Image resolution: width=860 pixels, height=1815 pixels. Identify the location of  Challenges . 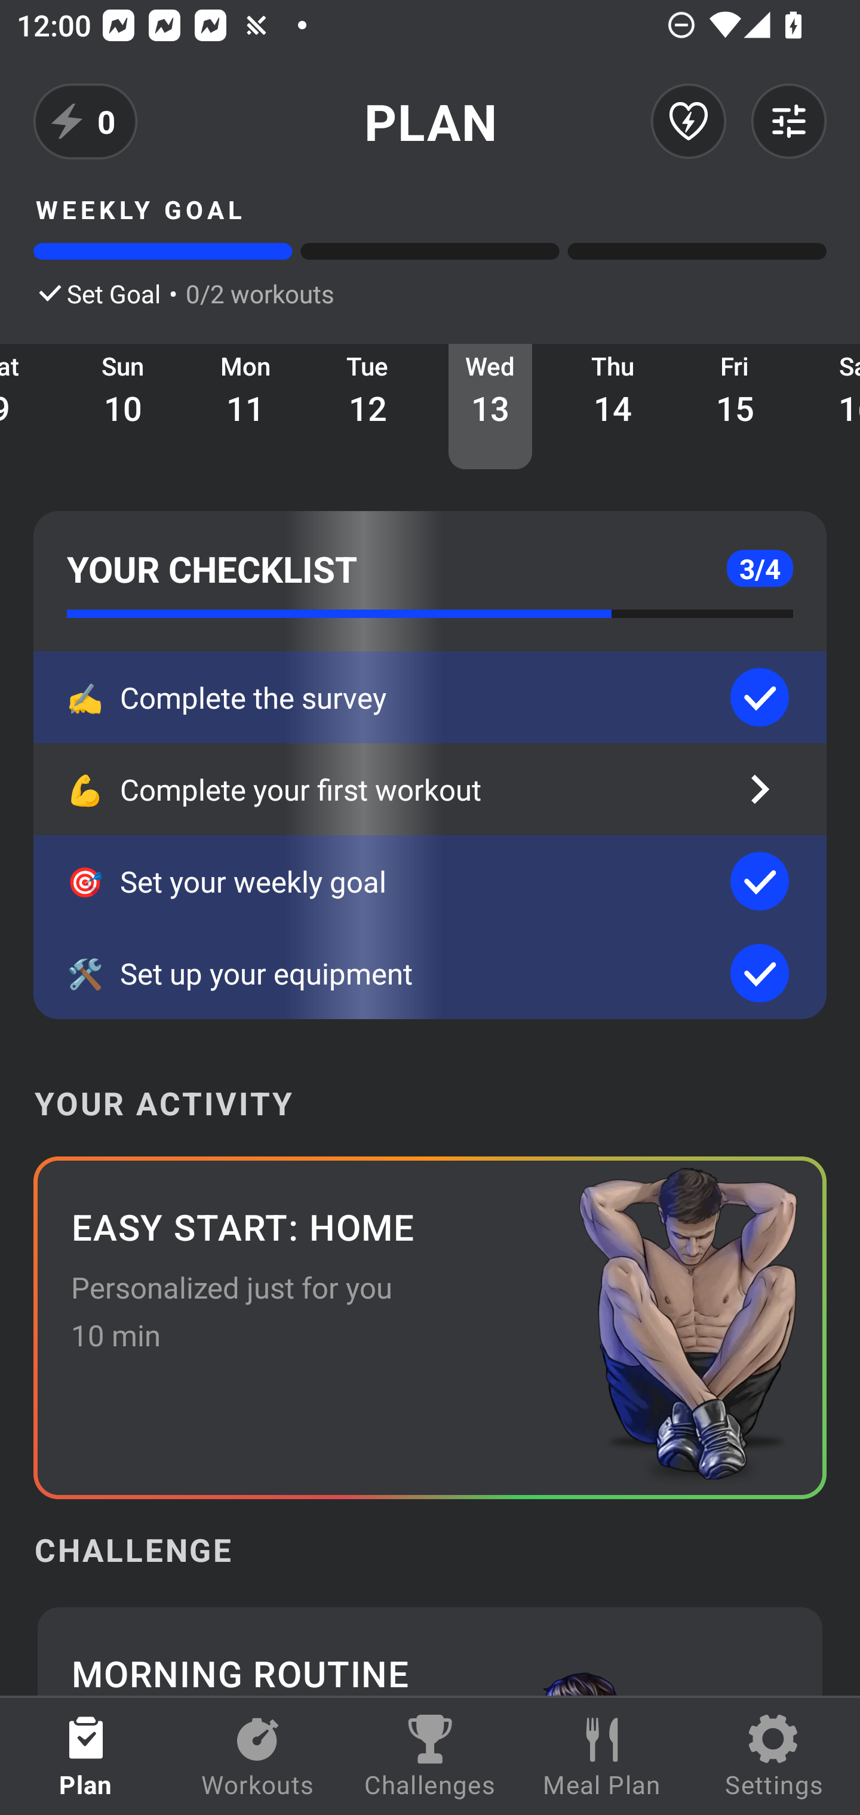
(430, 1756).